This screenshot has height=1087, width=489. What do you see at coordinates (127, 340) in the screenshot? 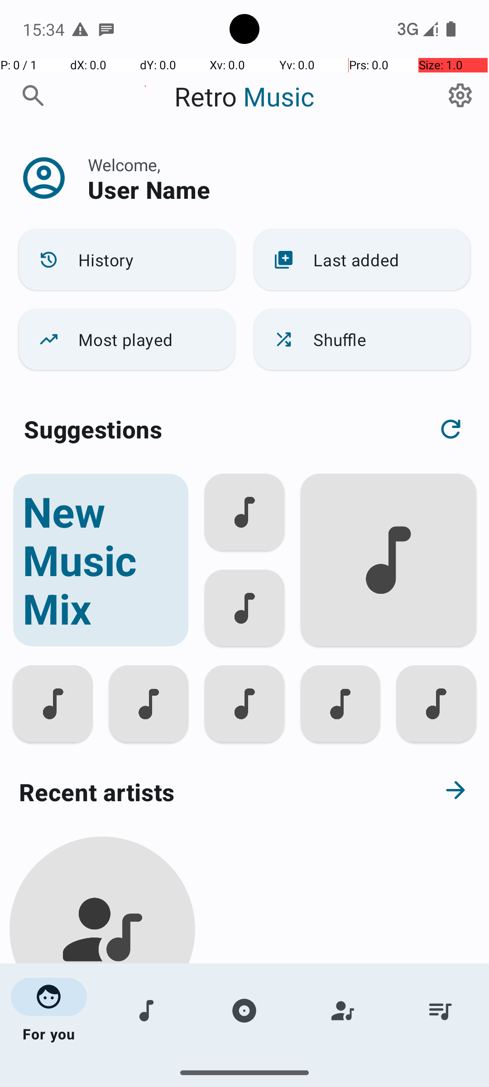
I see `Most played` at bounding box center [127, 340].